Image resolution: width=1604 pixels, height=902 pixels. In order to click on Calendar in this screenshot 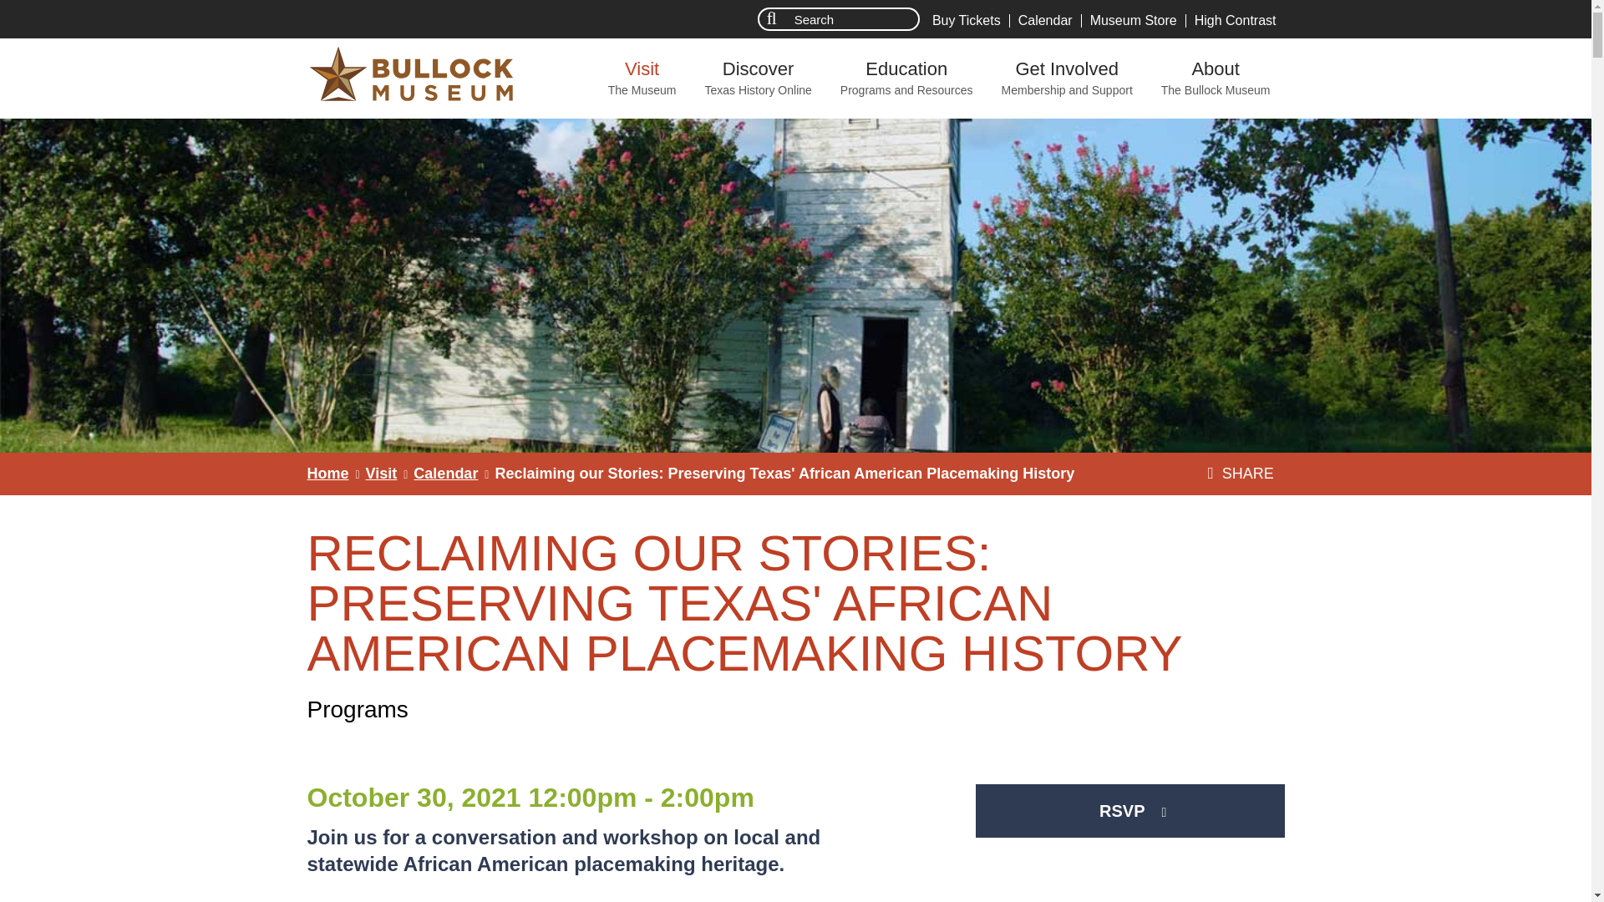, I will do `click(642, 79)`.